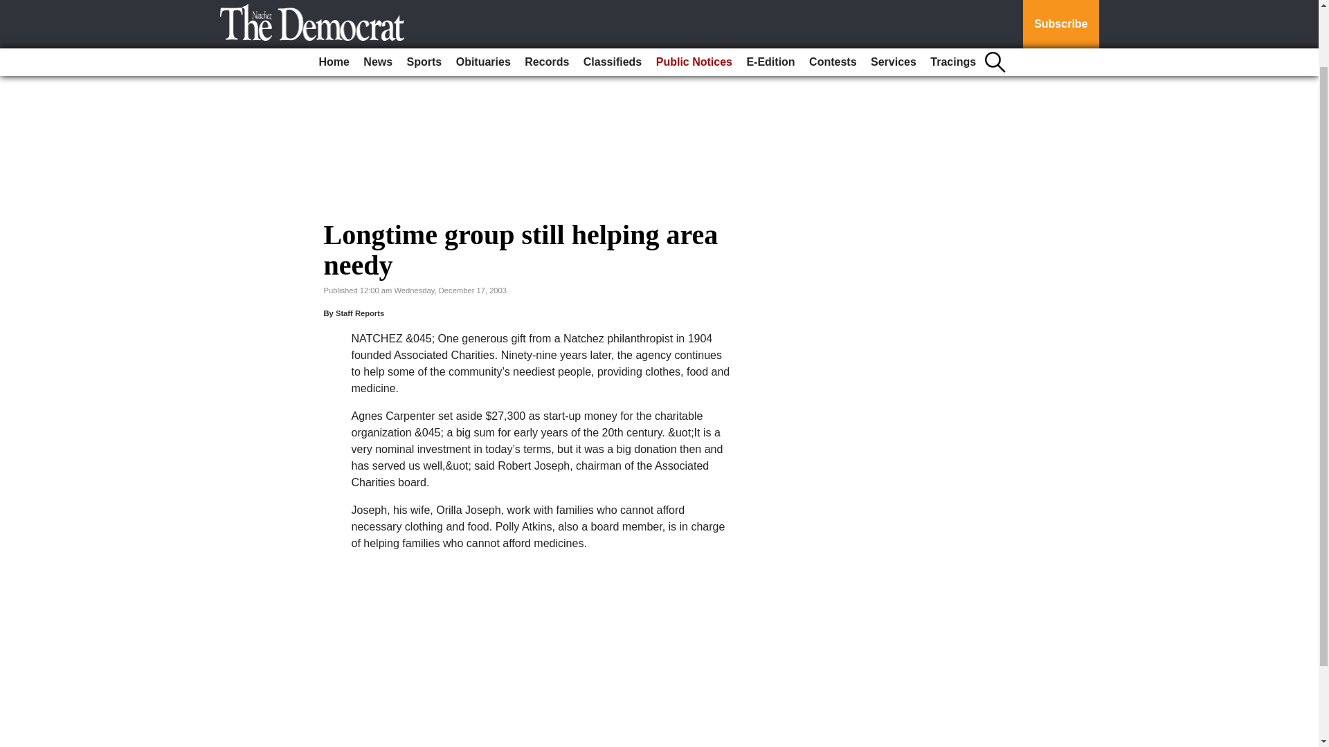  I want to click on Classifieds, so click(613, 2).